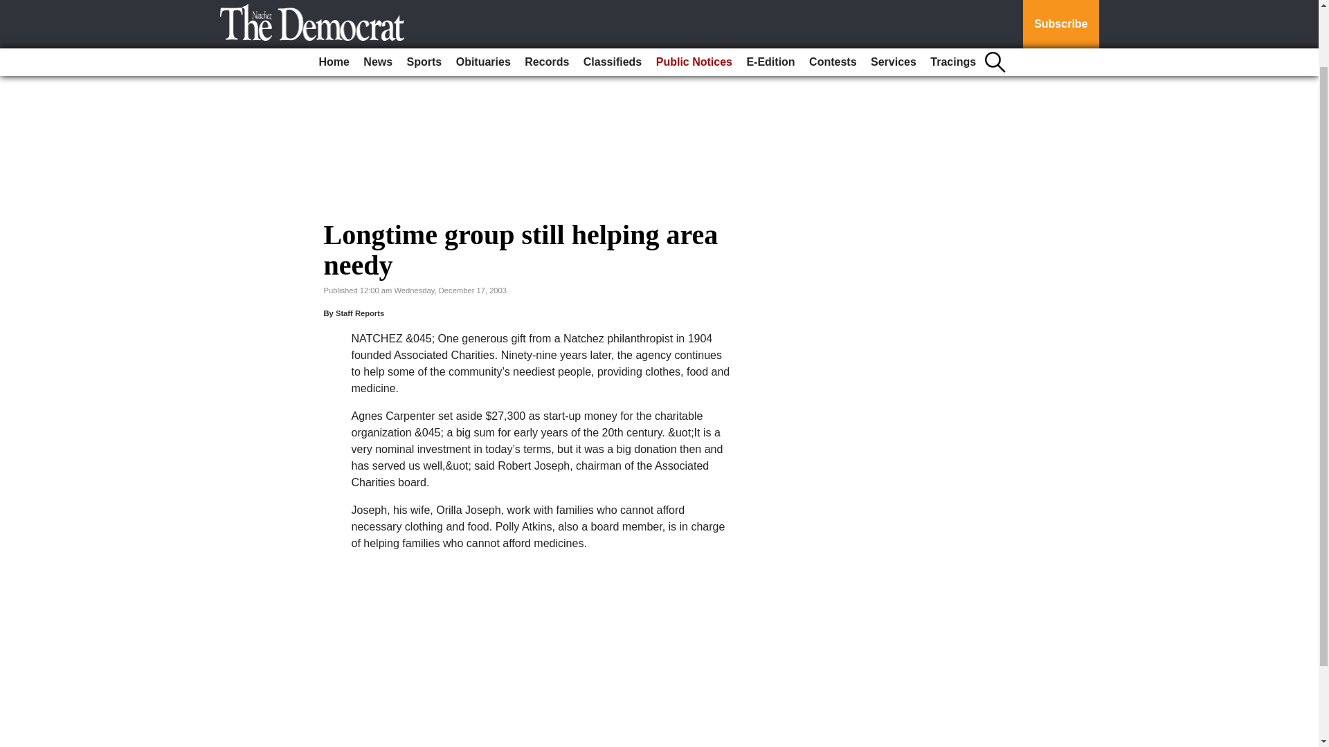  I want to click on Classifieds, so click(613, 2).